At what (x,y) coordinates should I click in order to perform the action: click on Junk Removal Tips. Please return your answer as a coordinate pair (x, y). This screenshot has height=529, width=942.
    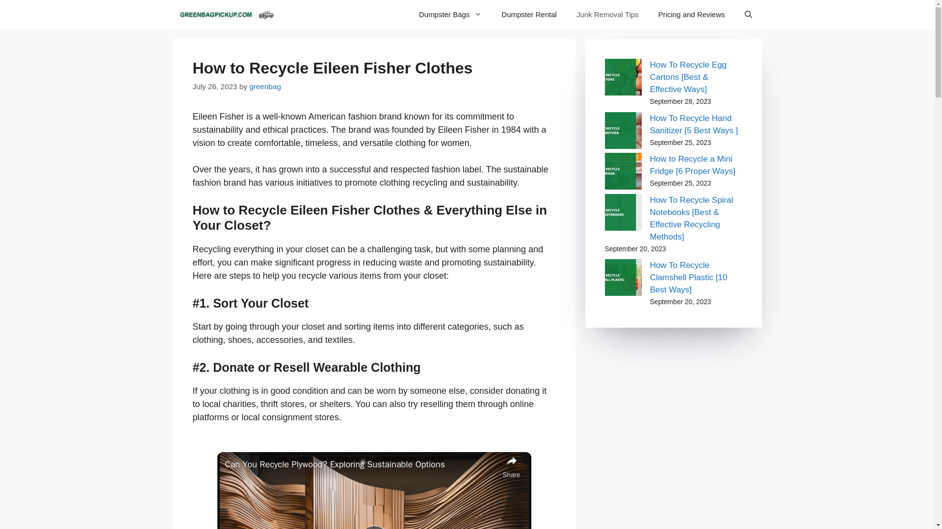
    Looking at the image, I should click on (607, 15).